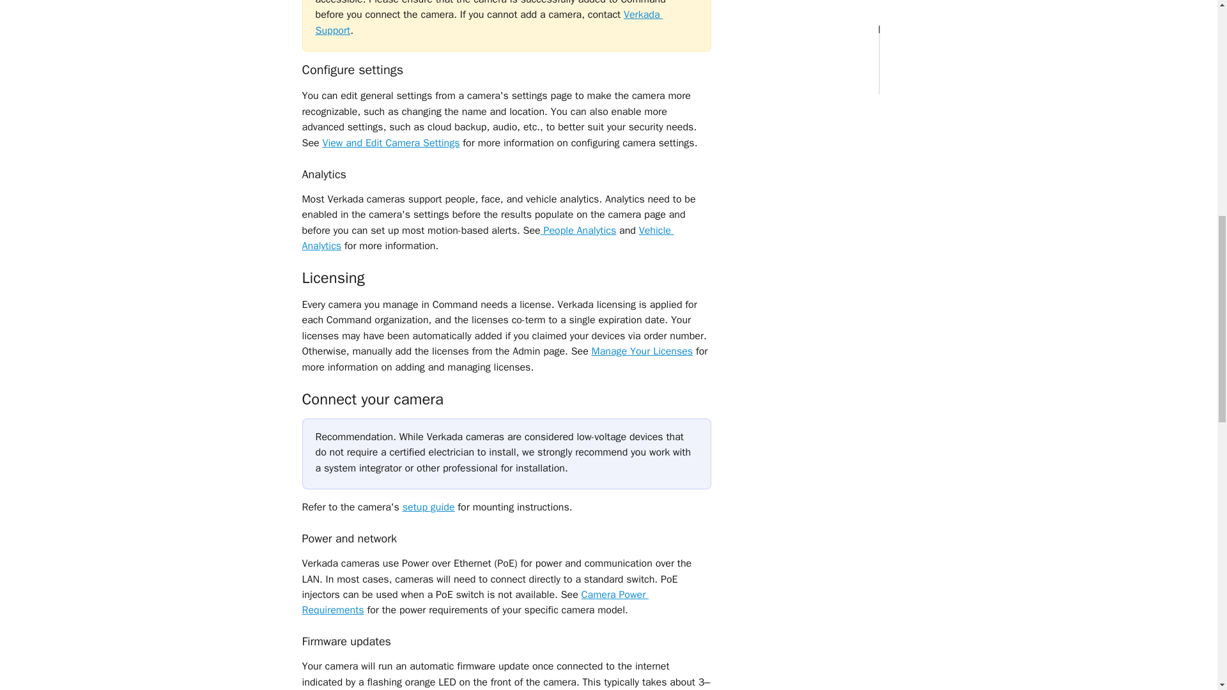  Describe the element at coordinates (475, 602) in the screenshot. I see `Camera Power Requirements` at that location.